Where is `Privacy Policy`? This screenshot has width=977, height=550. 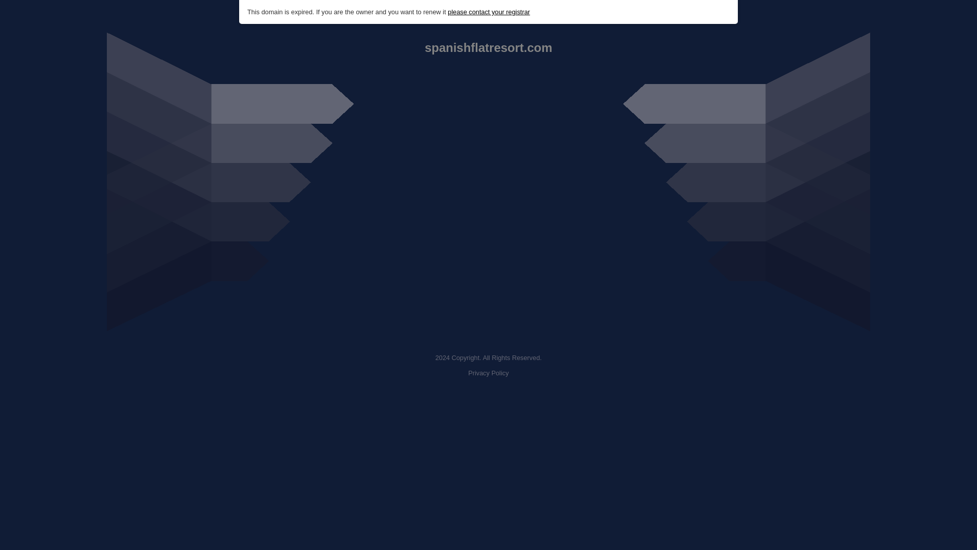
Privacy Policy is located at coordinates (489, 373).